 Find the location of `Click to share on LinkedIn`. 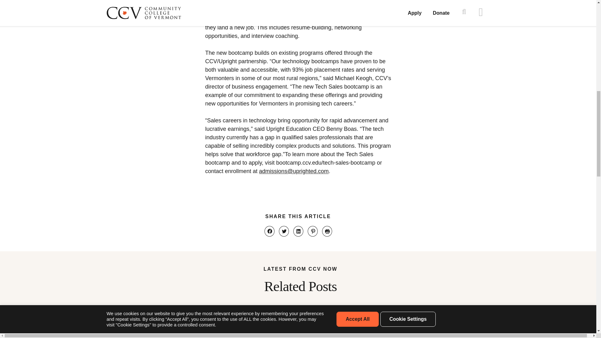

Click to share on LinkedIn is located at coordinates (298, 231).